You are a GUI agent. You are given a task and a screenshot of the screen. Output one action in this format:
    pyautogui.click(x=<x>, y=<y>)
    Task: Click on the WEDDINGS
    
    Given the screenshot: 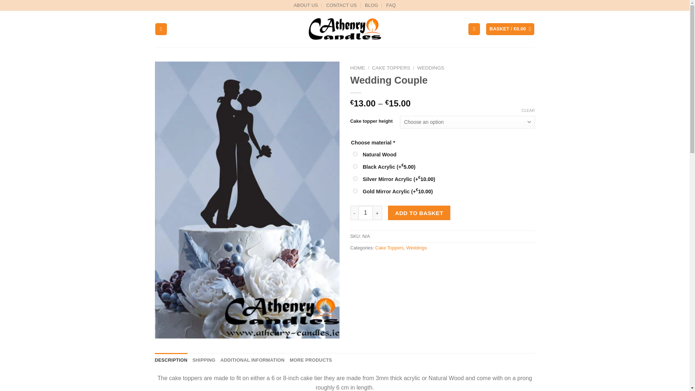 What is the action you would take?
    pyautogui.click(x=431, y=68)
    